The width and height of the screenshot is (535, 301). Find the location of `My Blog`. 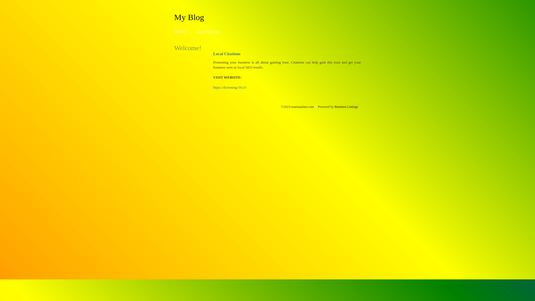

My Blog is located at coordinates (189, 17).